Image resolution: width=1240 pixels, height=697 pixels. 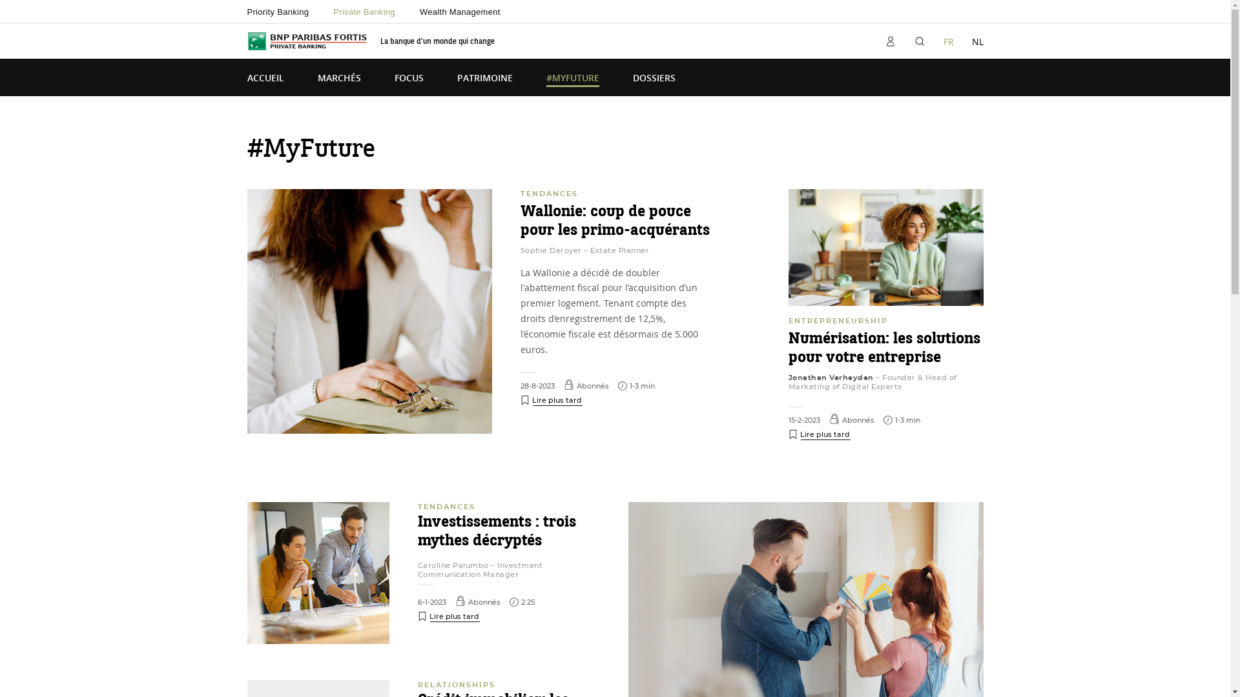 I want to click on Priority Banking, so click(x=278, y=12).